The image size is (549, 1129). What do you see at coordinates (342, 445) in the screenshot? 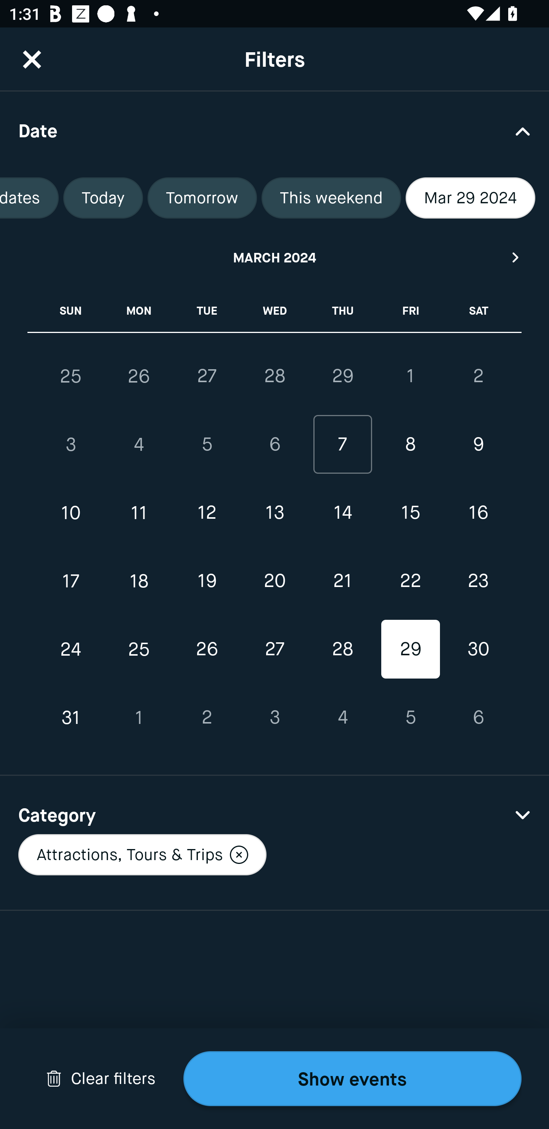
I see `7` at bounding box center [342, 445].